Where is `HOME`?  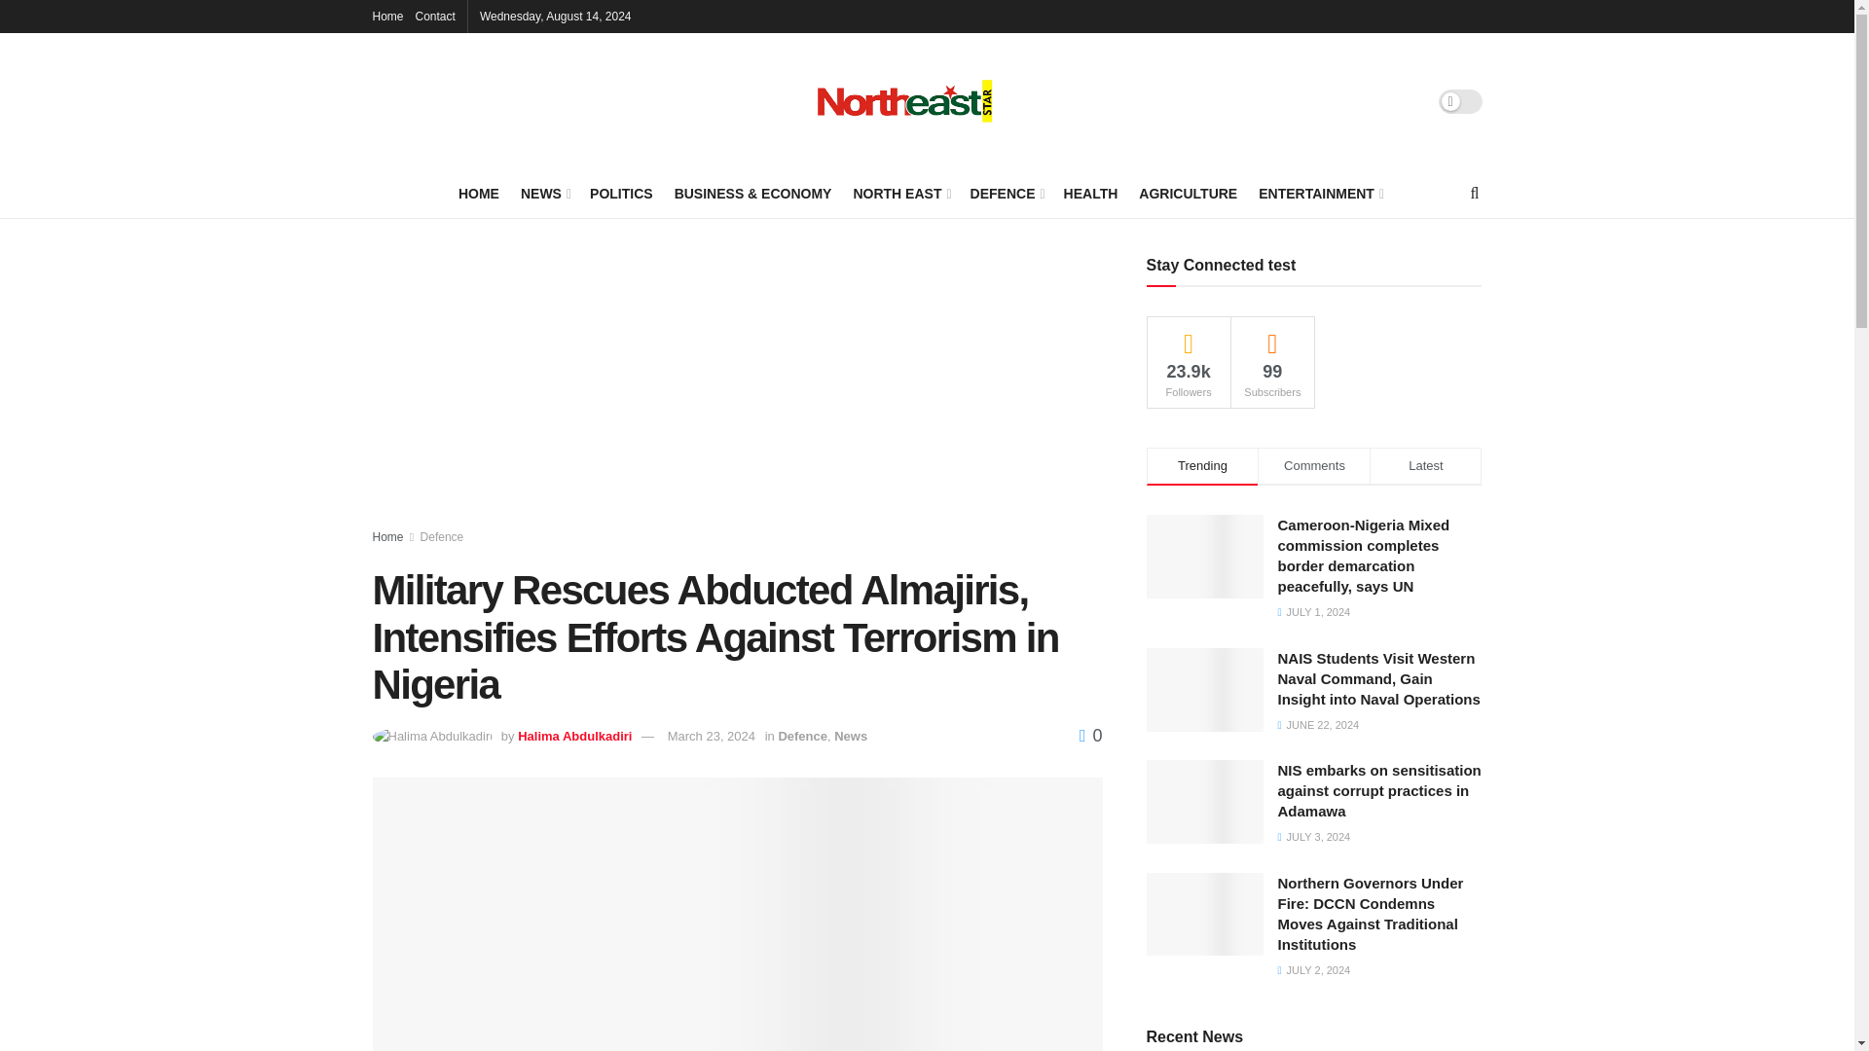 HOME is located at coordinates (478, 193).